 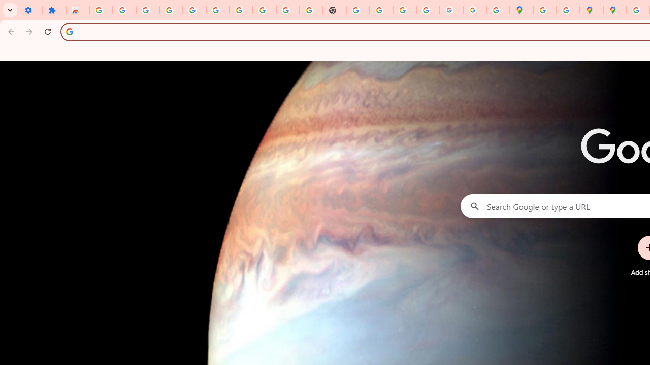 What do you see at coordinates (288, 10) in the screenshot?
I see `YouTube` at bounding box center [288, 10].